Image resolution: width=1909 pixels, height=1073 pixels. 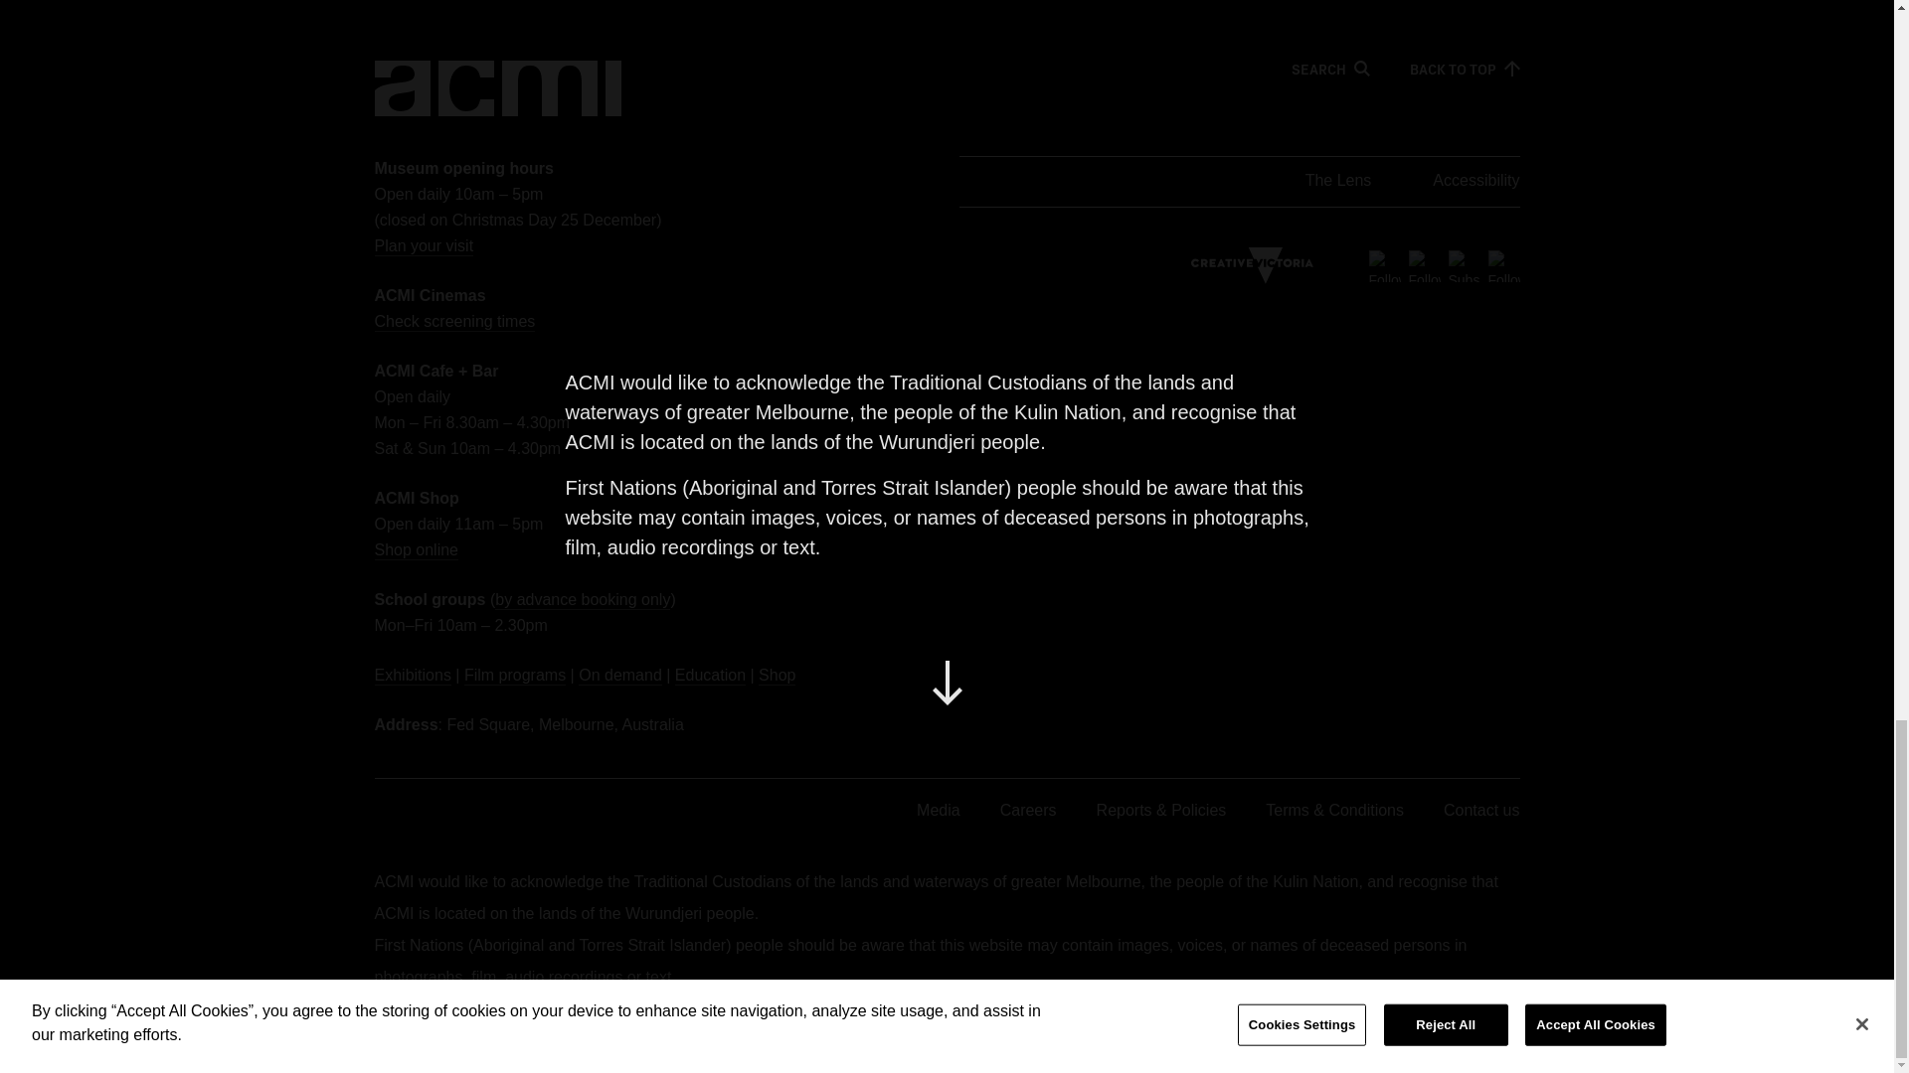 I want to click on Follow ACMI on Facebook, so click(x=1424, y=264).